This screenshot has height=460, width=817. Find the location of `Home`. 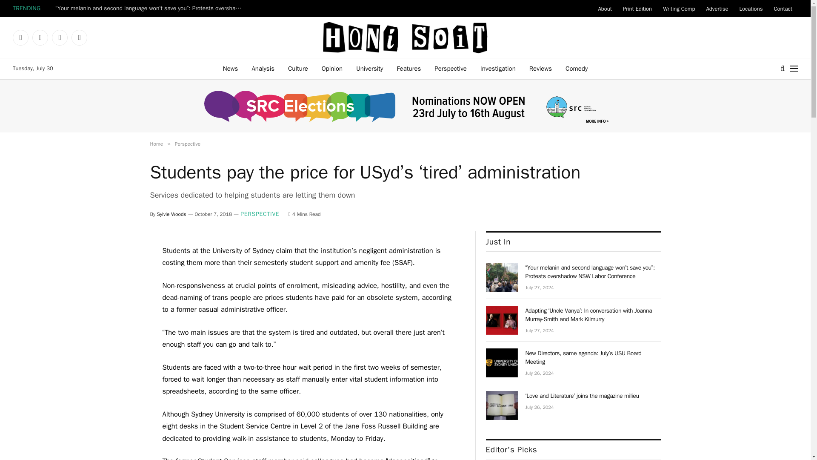

Home is located at coordinates (156, 144).